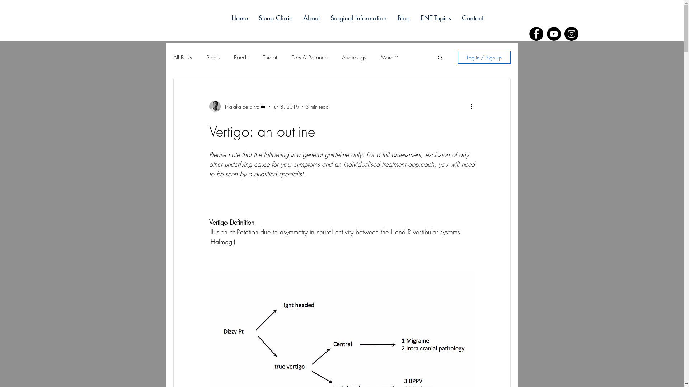 The height and width of the screenshot is (387, 689). What do you see at coordinates (402, 18) in the screenshot?
I see `Blog` at bounding box center [402, 18].